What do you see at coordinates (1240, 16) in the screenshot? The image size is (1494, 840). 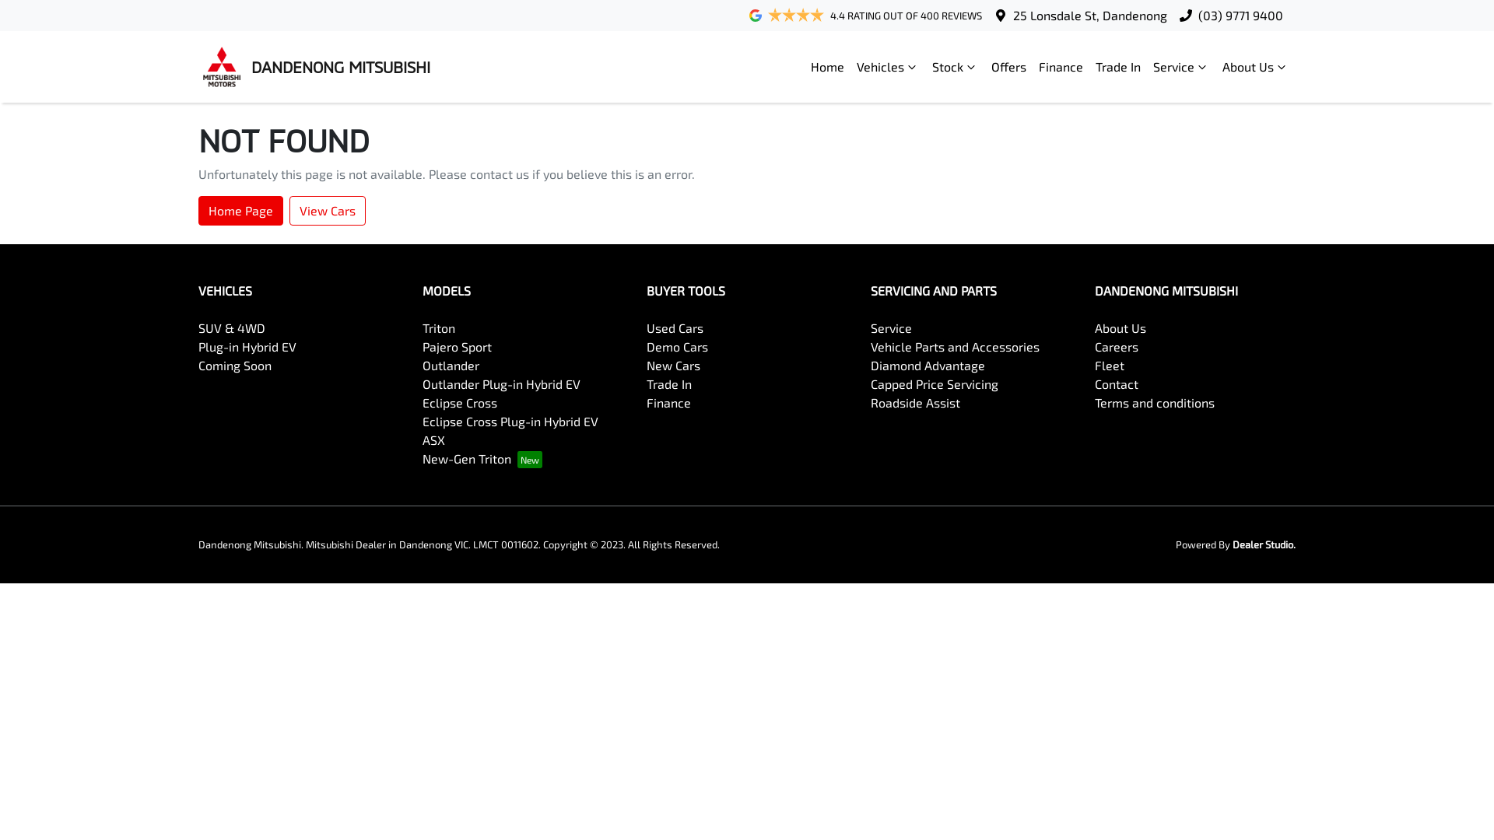 I see `(03) 9771 9400` at bounding box center [1240, 16].